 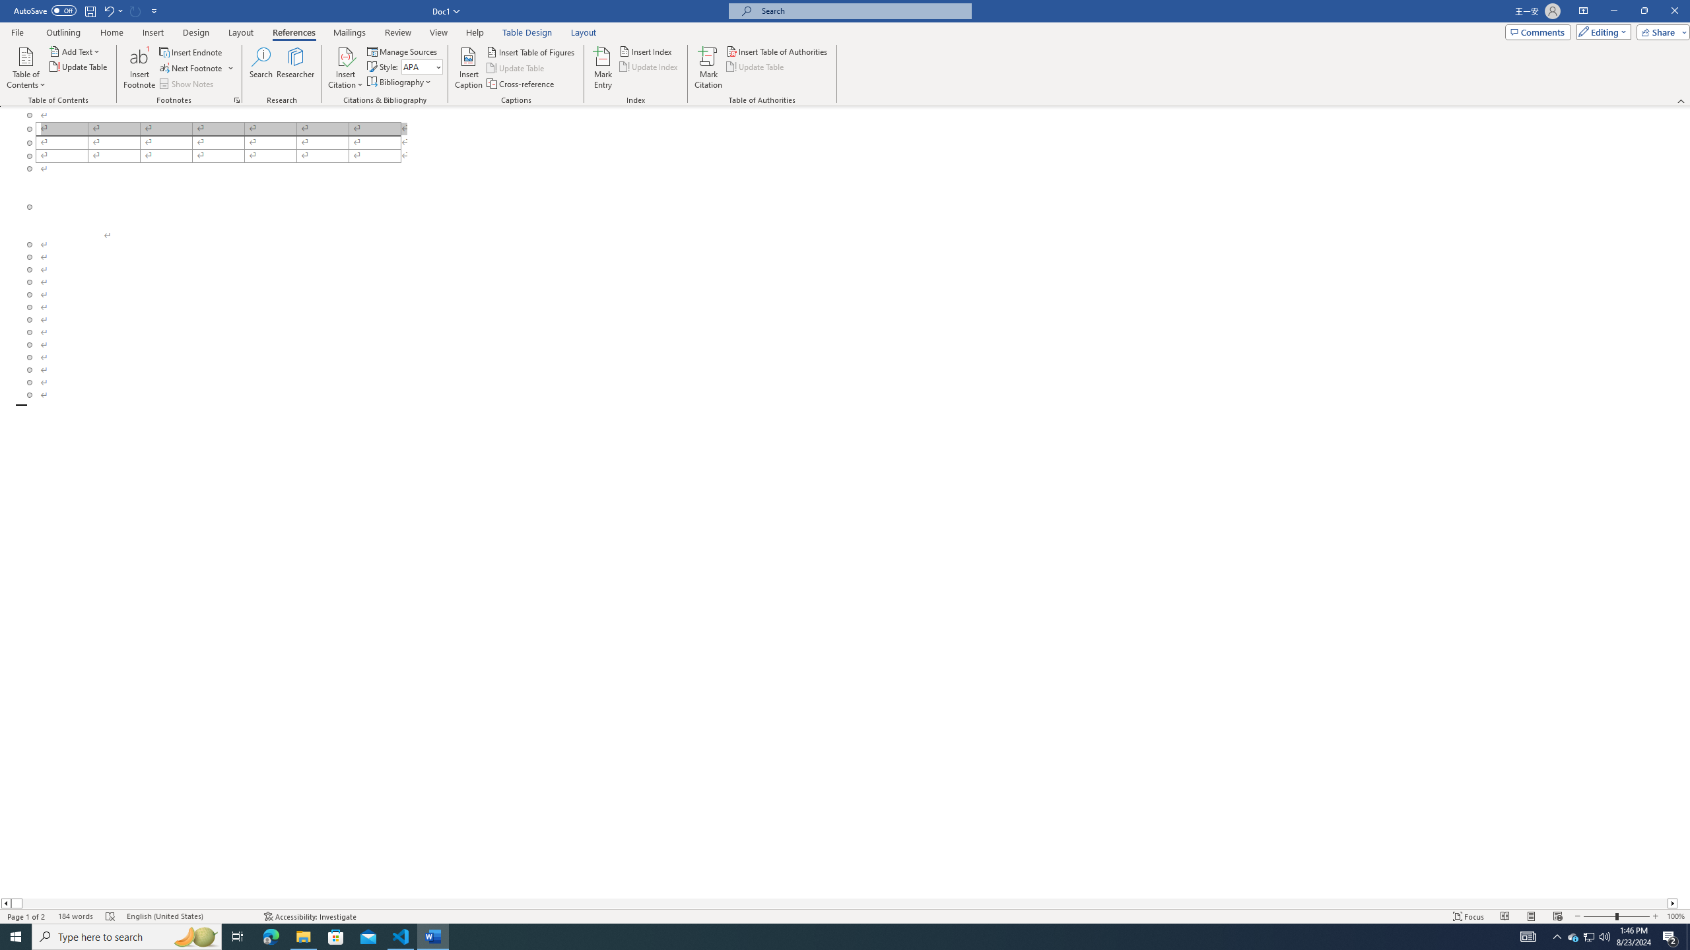 What do you see at coordinates (26, 916) in the screenshot?
I see `Page Number Page 1 of 2` at bounding box center [26, 916].